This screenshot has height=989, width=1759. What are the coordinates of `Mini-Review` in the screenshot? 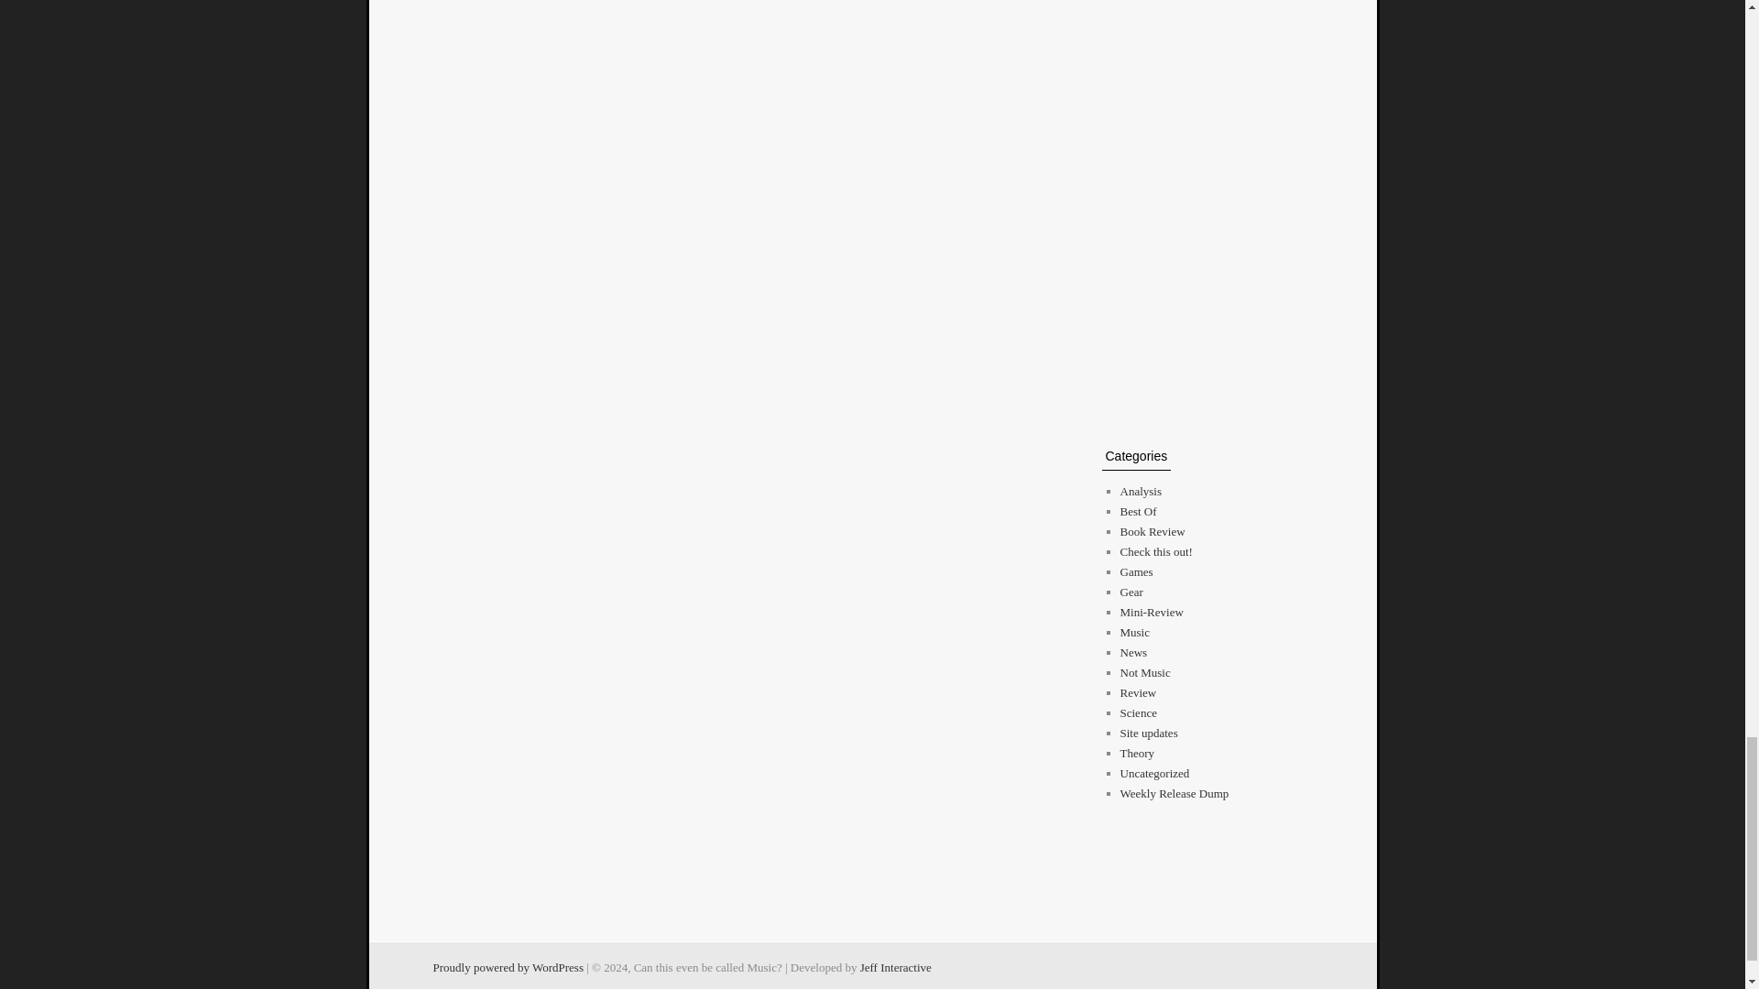 It's located at (1151, 612).